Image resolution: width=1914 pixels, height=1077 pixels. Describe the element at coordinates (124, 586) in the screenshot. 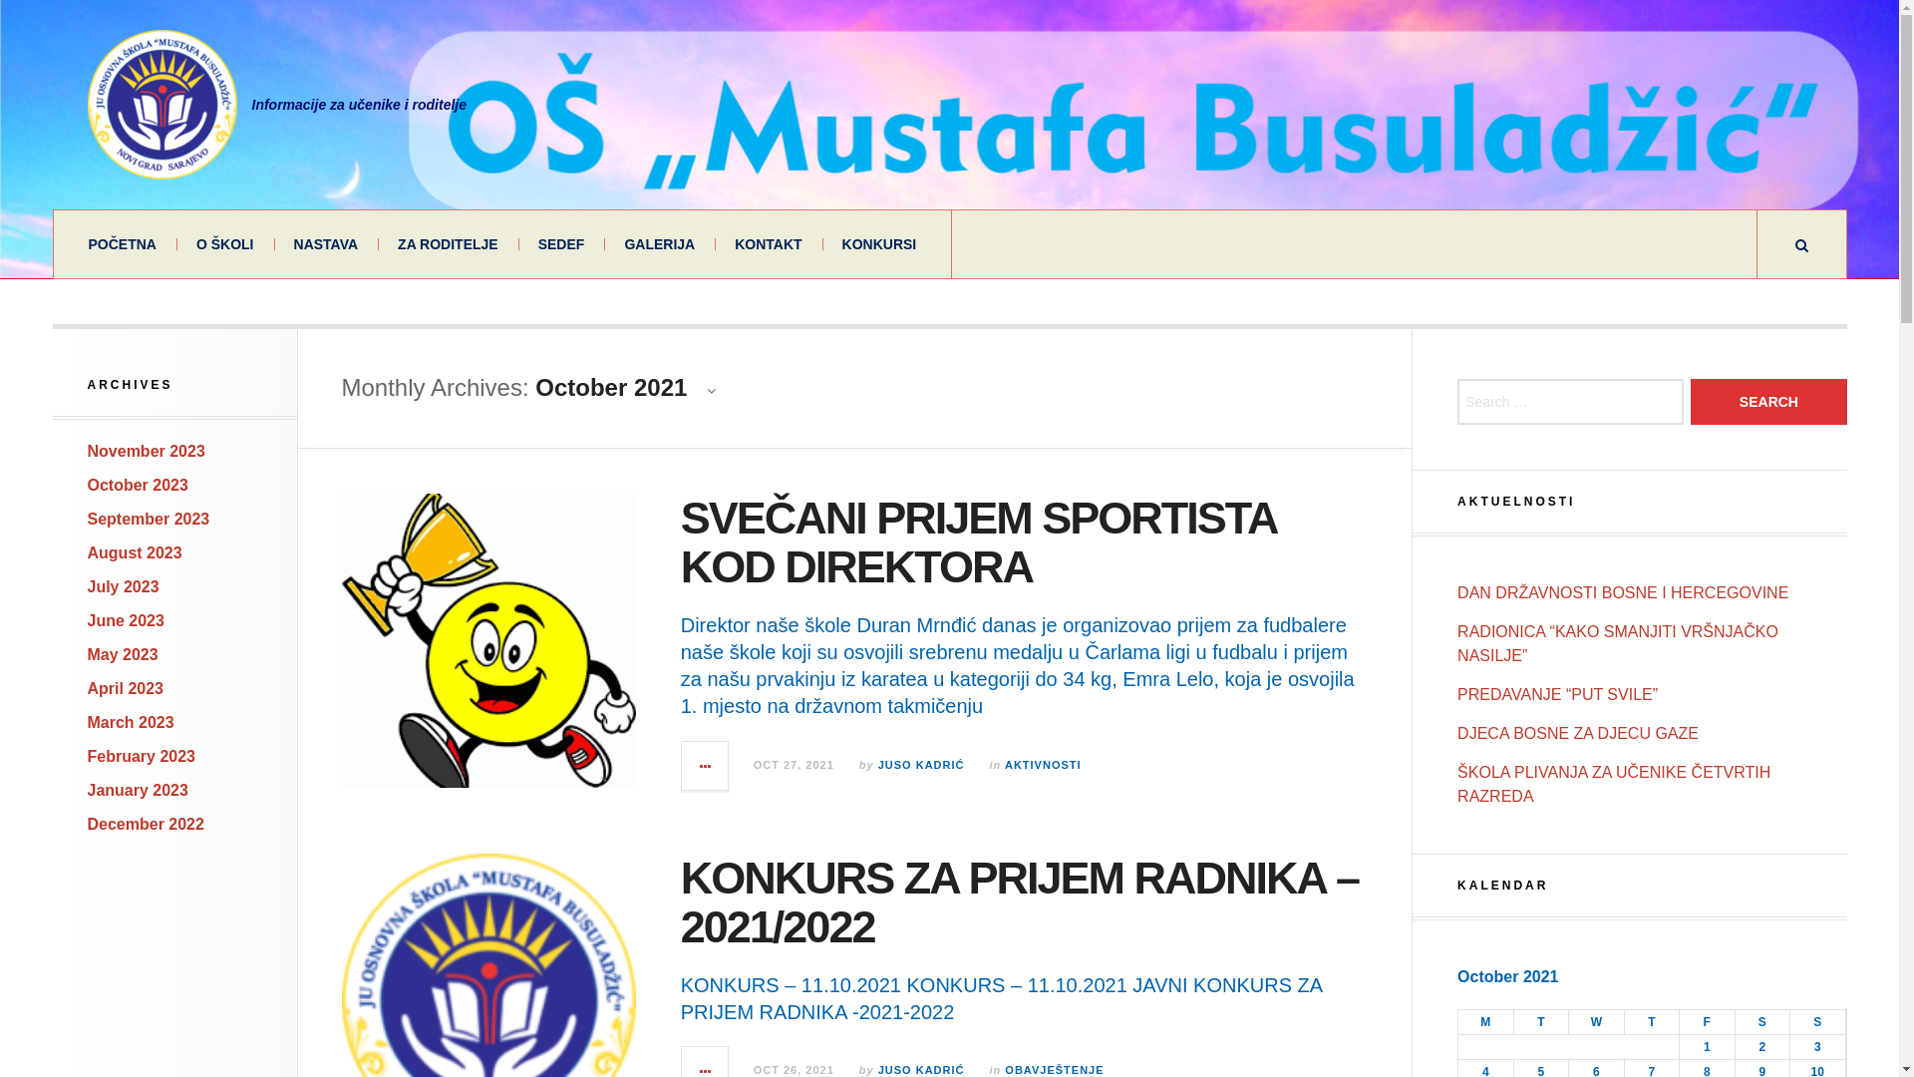

I see `July 2023` at that location.